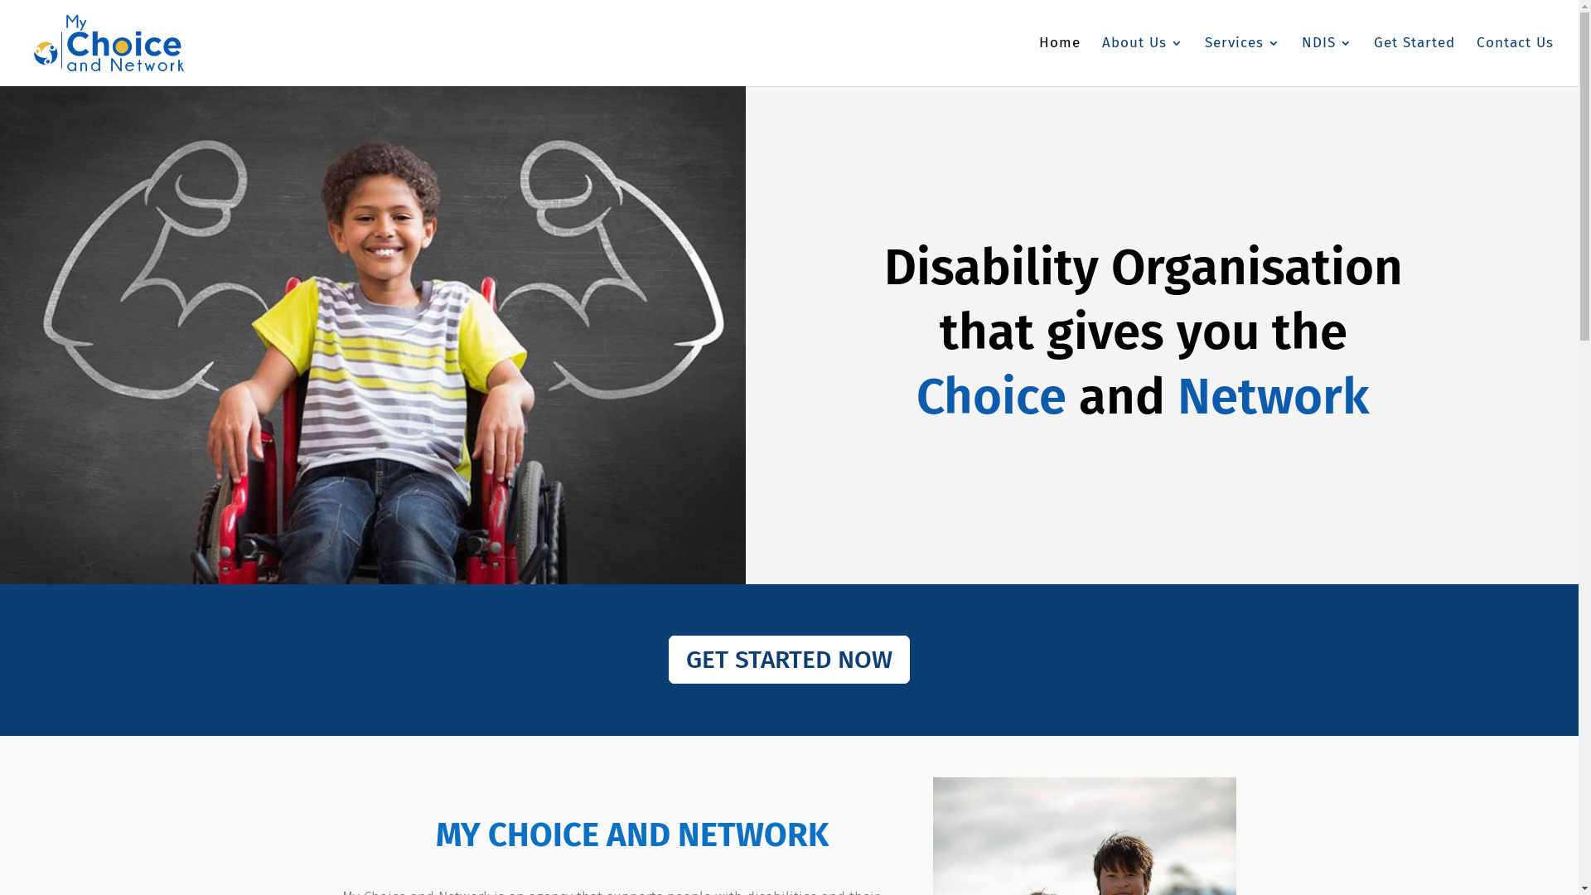 Image resolution: width=1591 pixels, height=895 pixels. I want to click on Home, so click(1060, 61).